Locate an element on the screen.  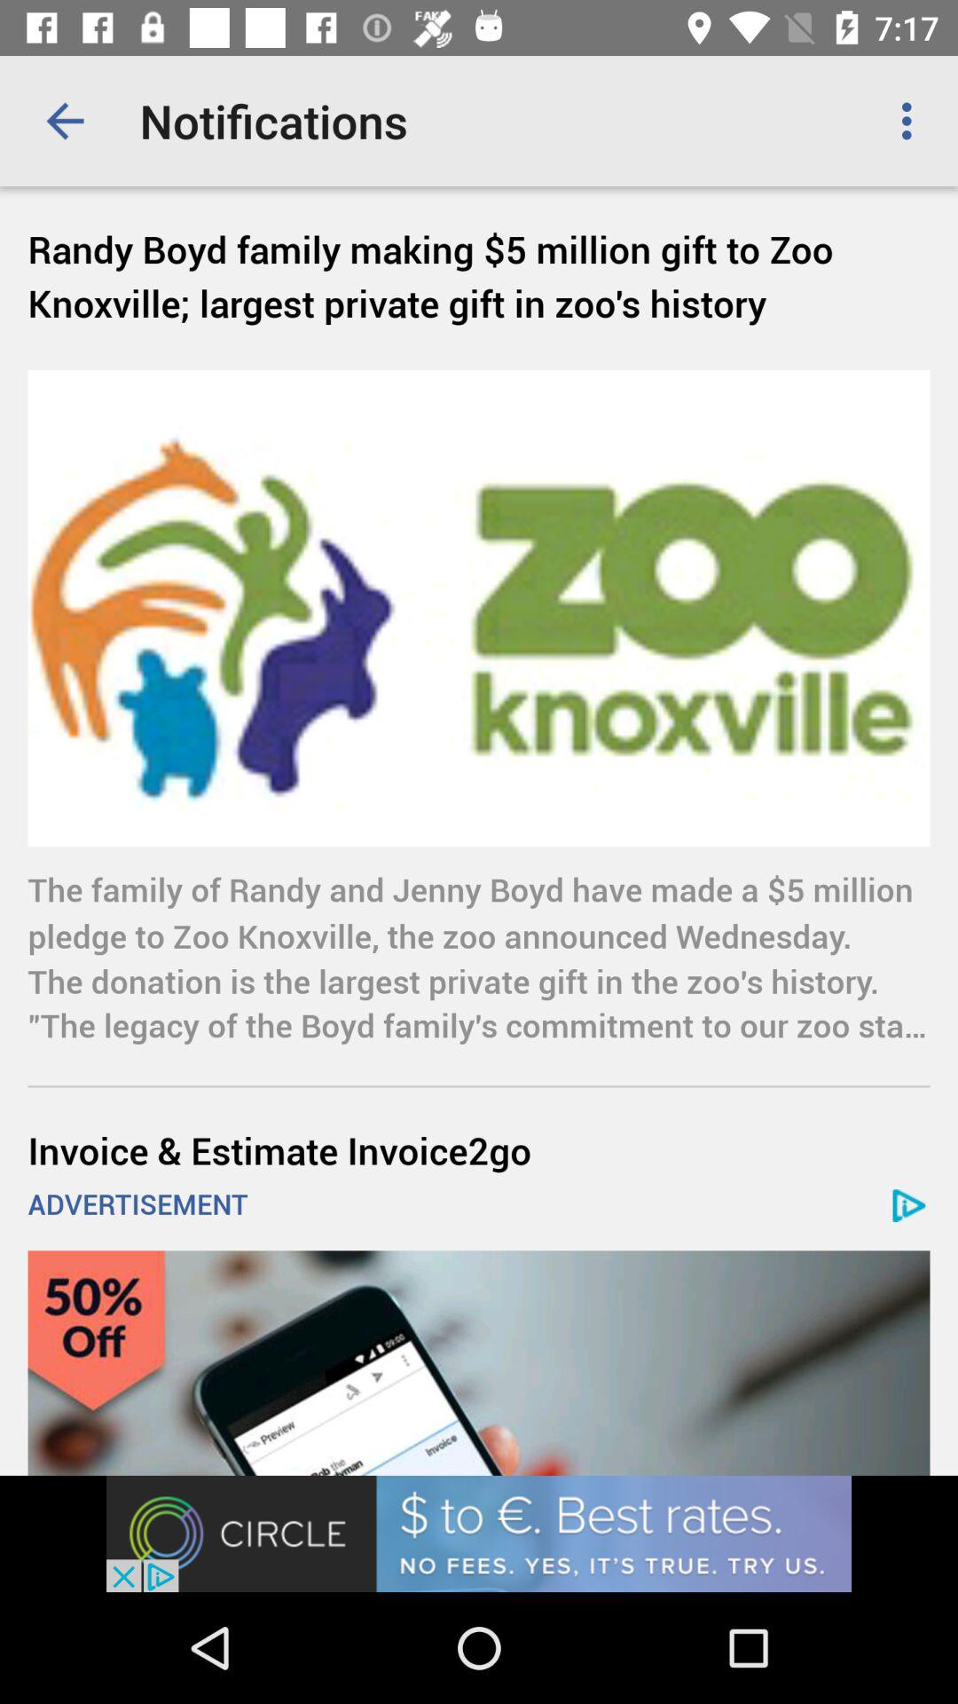
click the offer is located at coordinates (479, 1363).